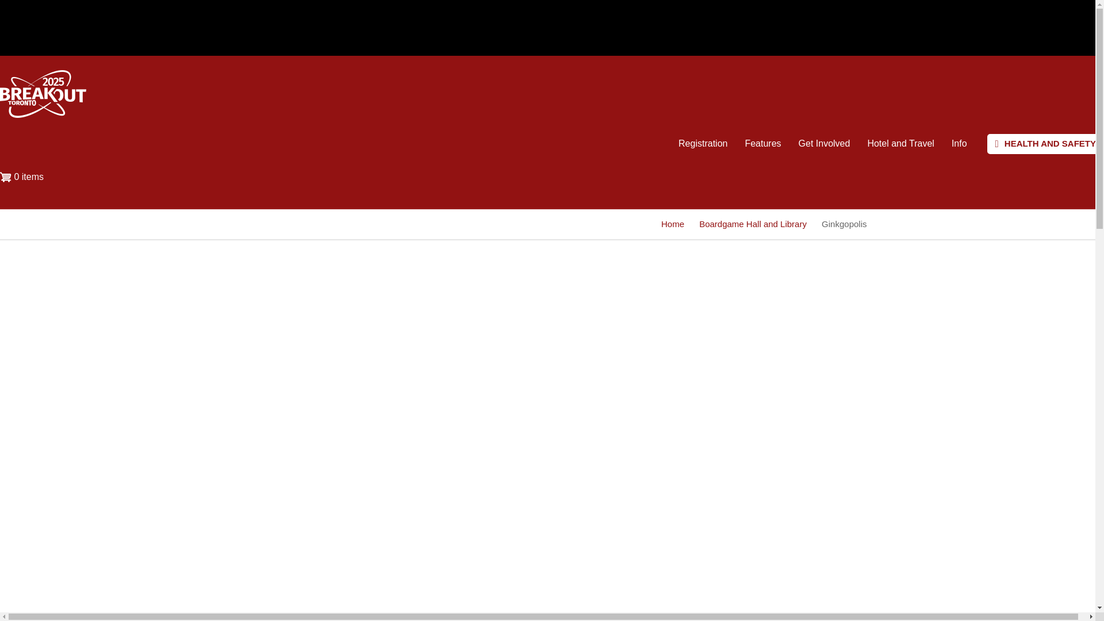 Image resolution: width=1104 pixels, height=621 pixels. Describe the element at coordinates (26, 179) in the screenshot. I see `0 items` at that location.